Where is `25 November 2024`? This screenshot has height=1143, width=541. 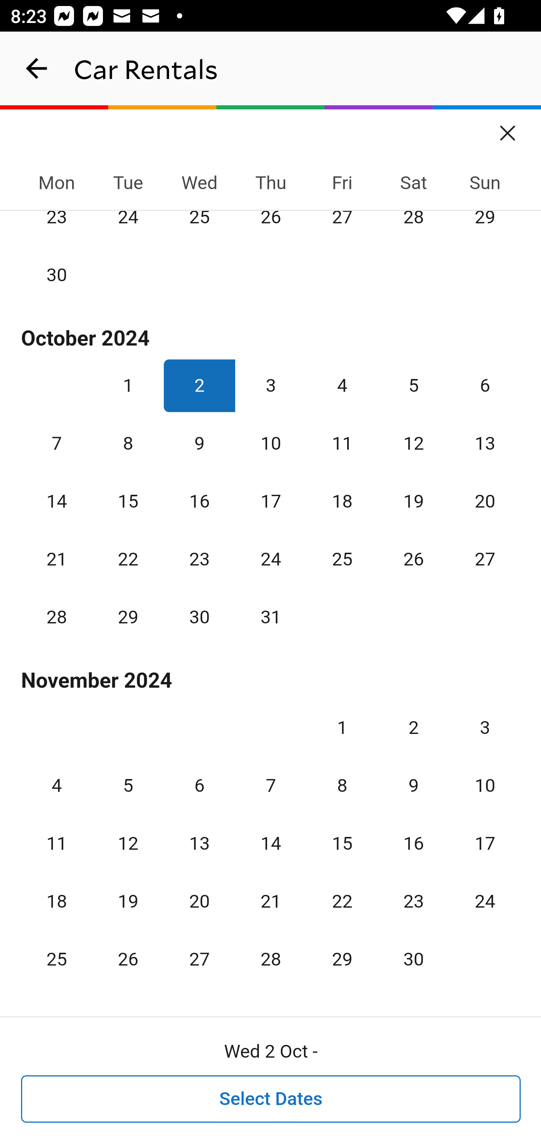 25 November 2024 is located at coordinates (57, 958).